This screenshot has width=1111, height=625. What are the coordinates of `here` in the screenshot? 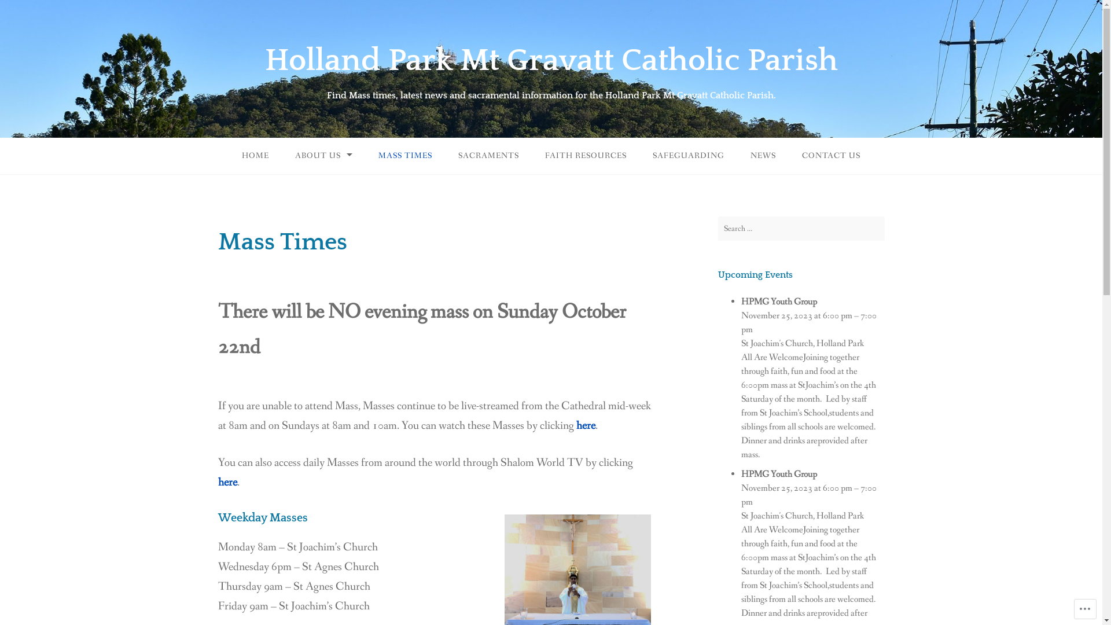 It's located at (227, 483).